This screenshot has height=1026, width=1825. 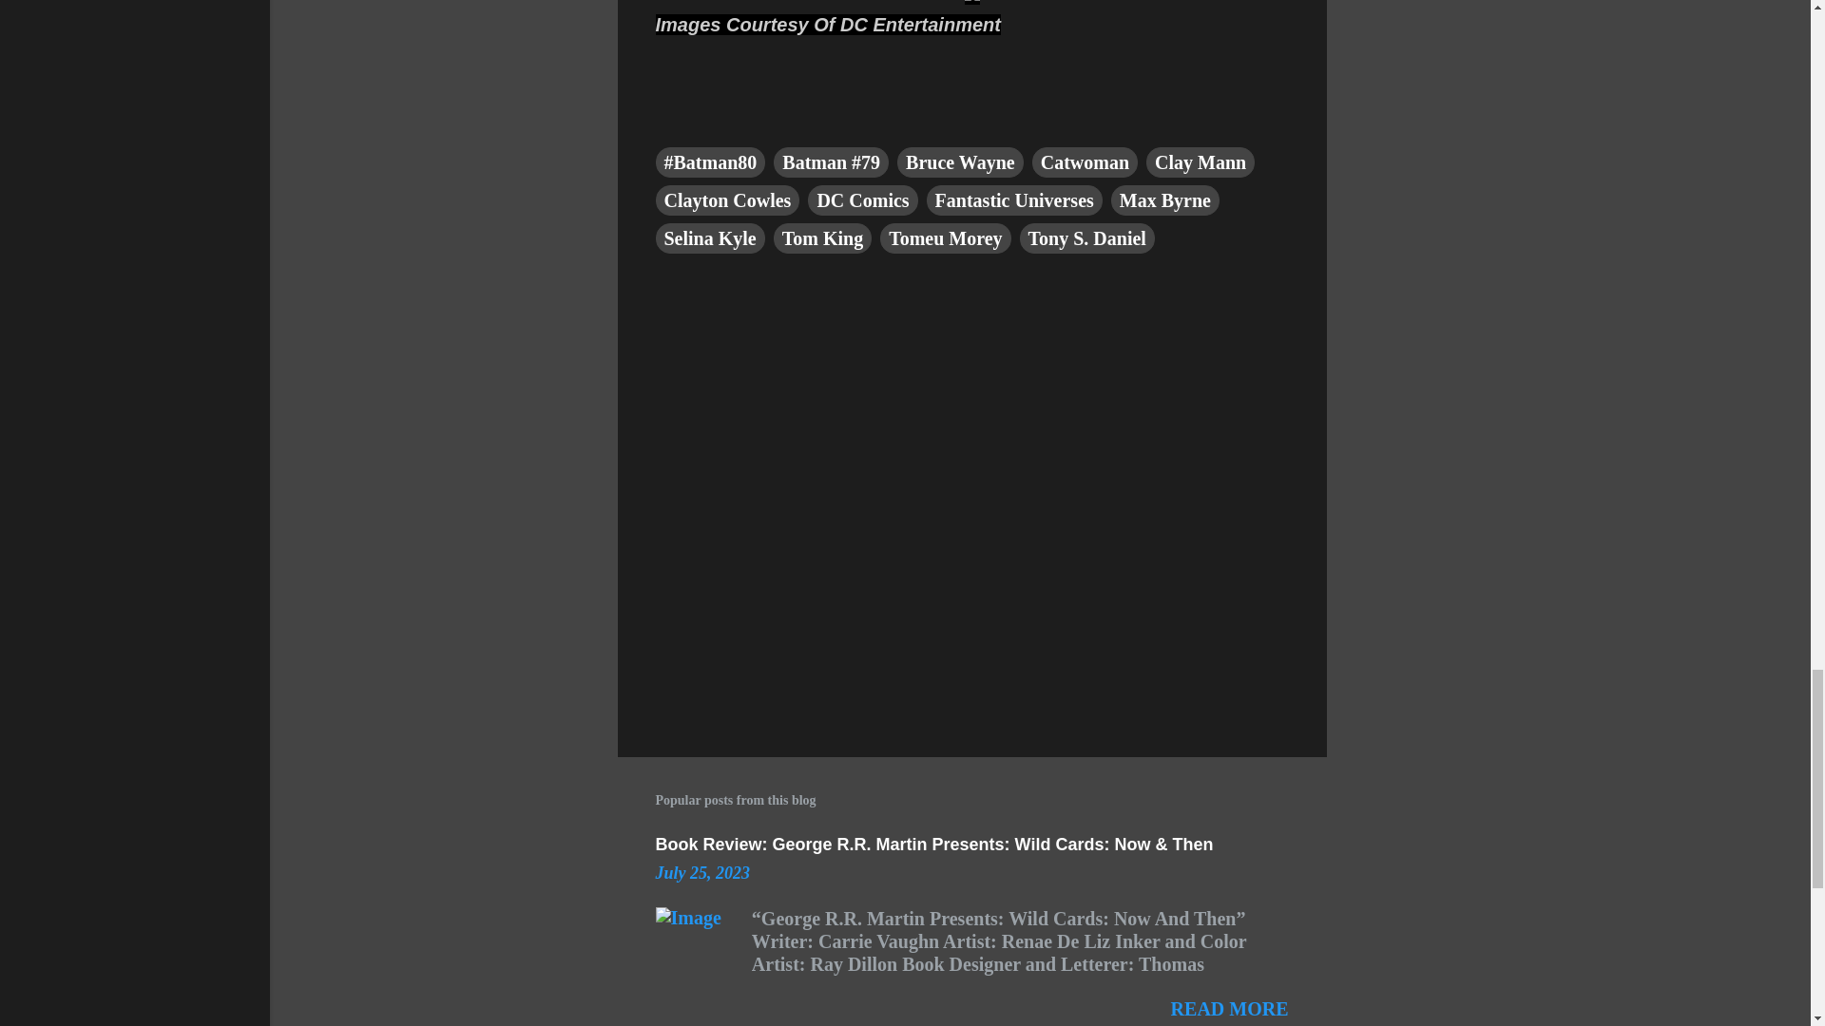 What do you see at coordinates (1014, 199) in the screenshot?
I see `Fantastic Universes` at bounding box center [1014, 199].